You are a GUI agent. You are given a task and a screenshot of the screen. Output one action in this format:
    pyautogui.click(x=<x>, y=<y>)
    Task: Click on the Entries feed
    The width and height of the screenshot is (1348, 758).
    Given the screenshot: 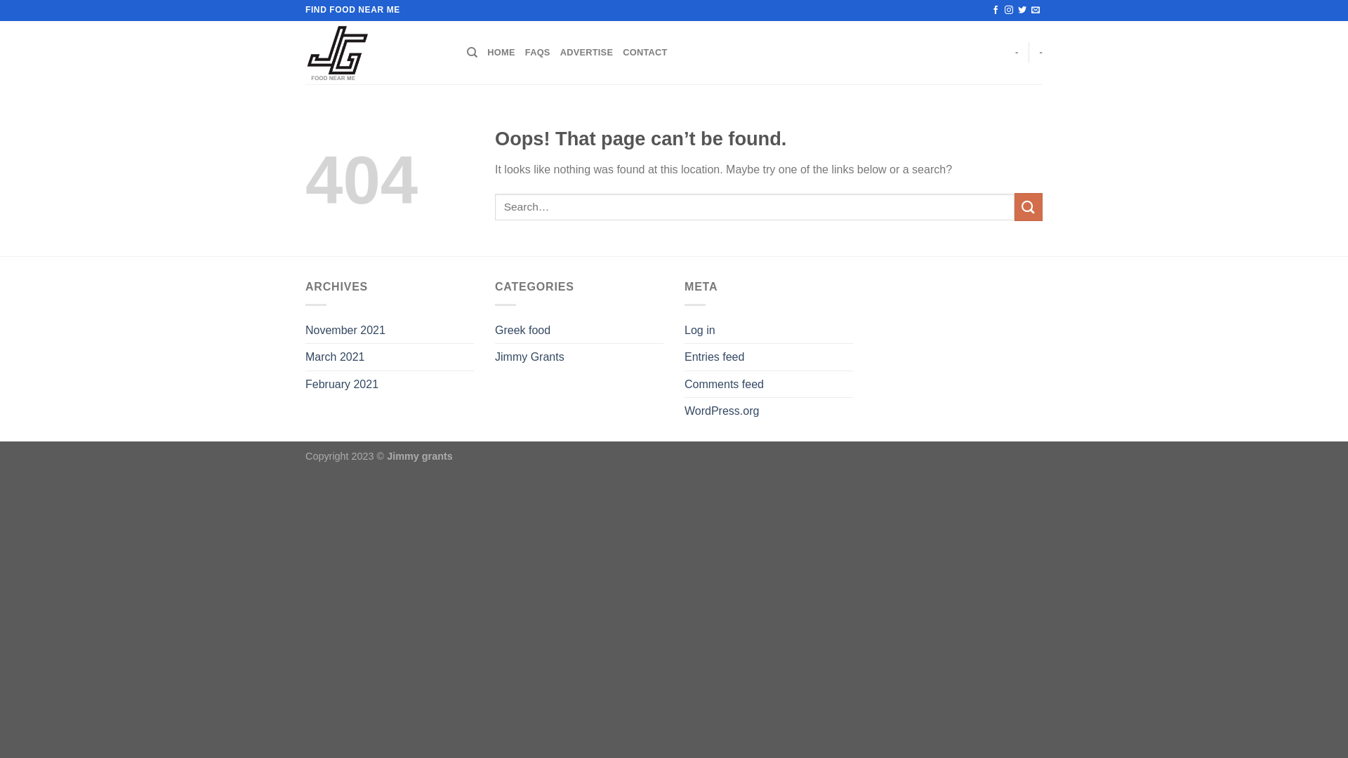 What is the action you would take?
    pyautogui.click(x=715, y=357)
    